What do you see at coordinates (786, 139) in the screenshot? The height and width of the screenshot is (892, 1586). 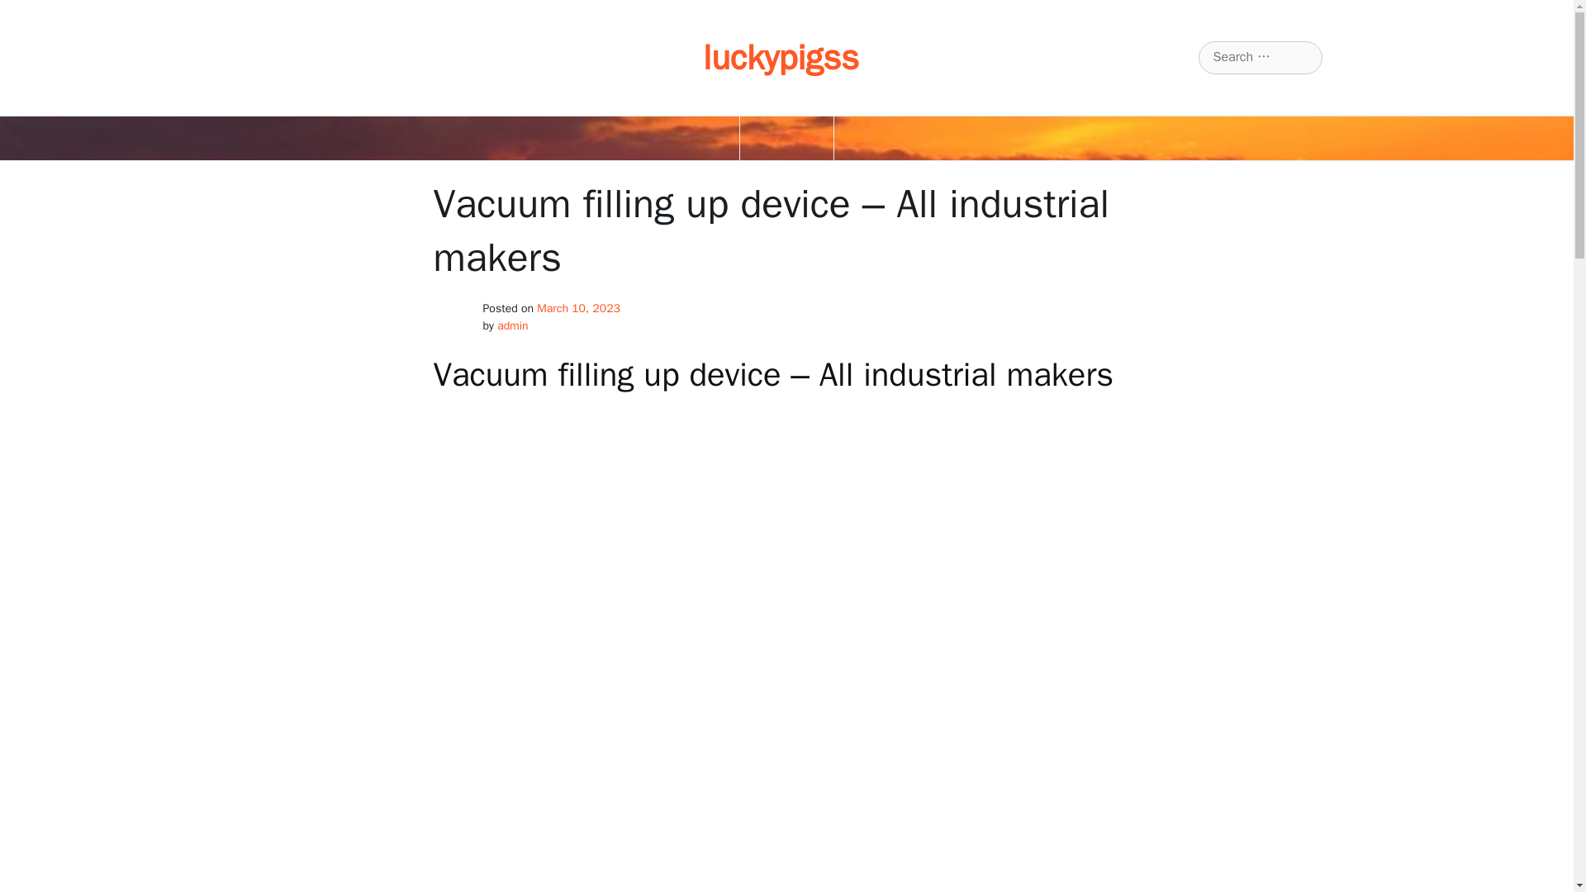 I see `Sample Page` at bounding box center [786, 139].